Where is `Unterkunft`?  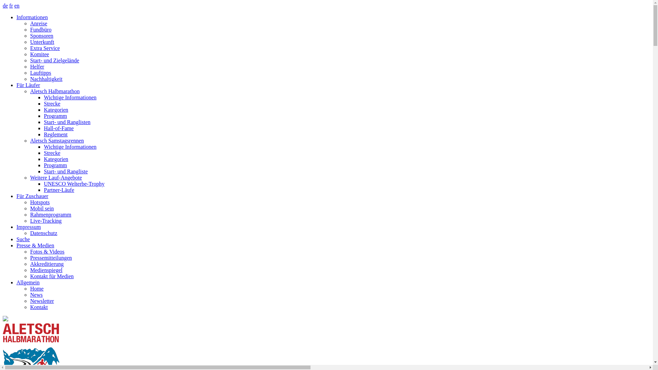
Unterkunft is located at coordinates (42, 42).